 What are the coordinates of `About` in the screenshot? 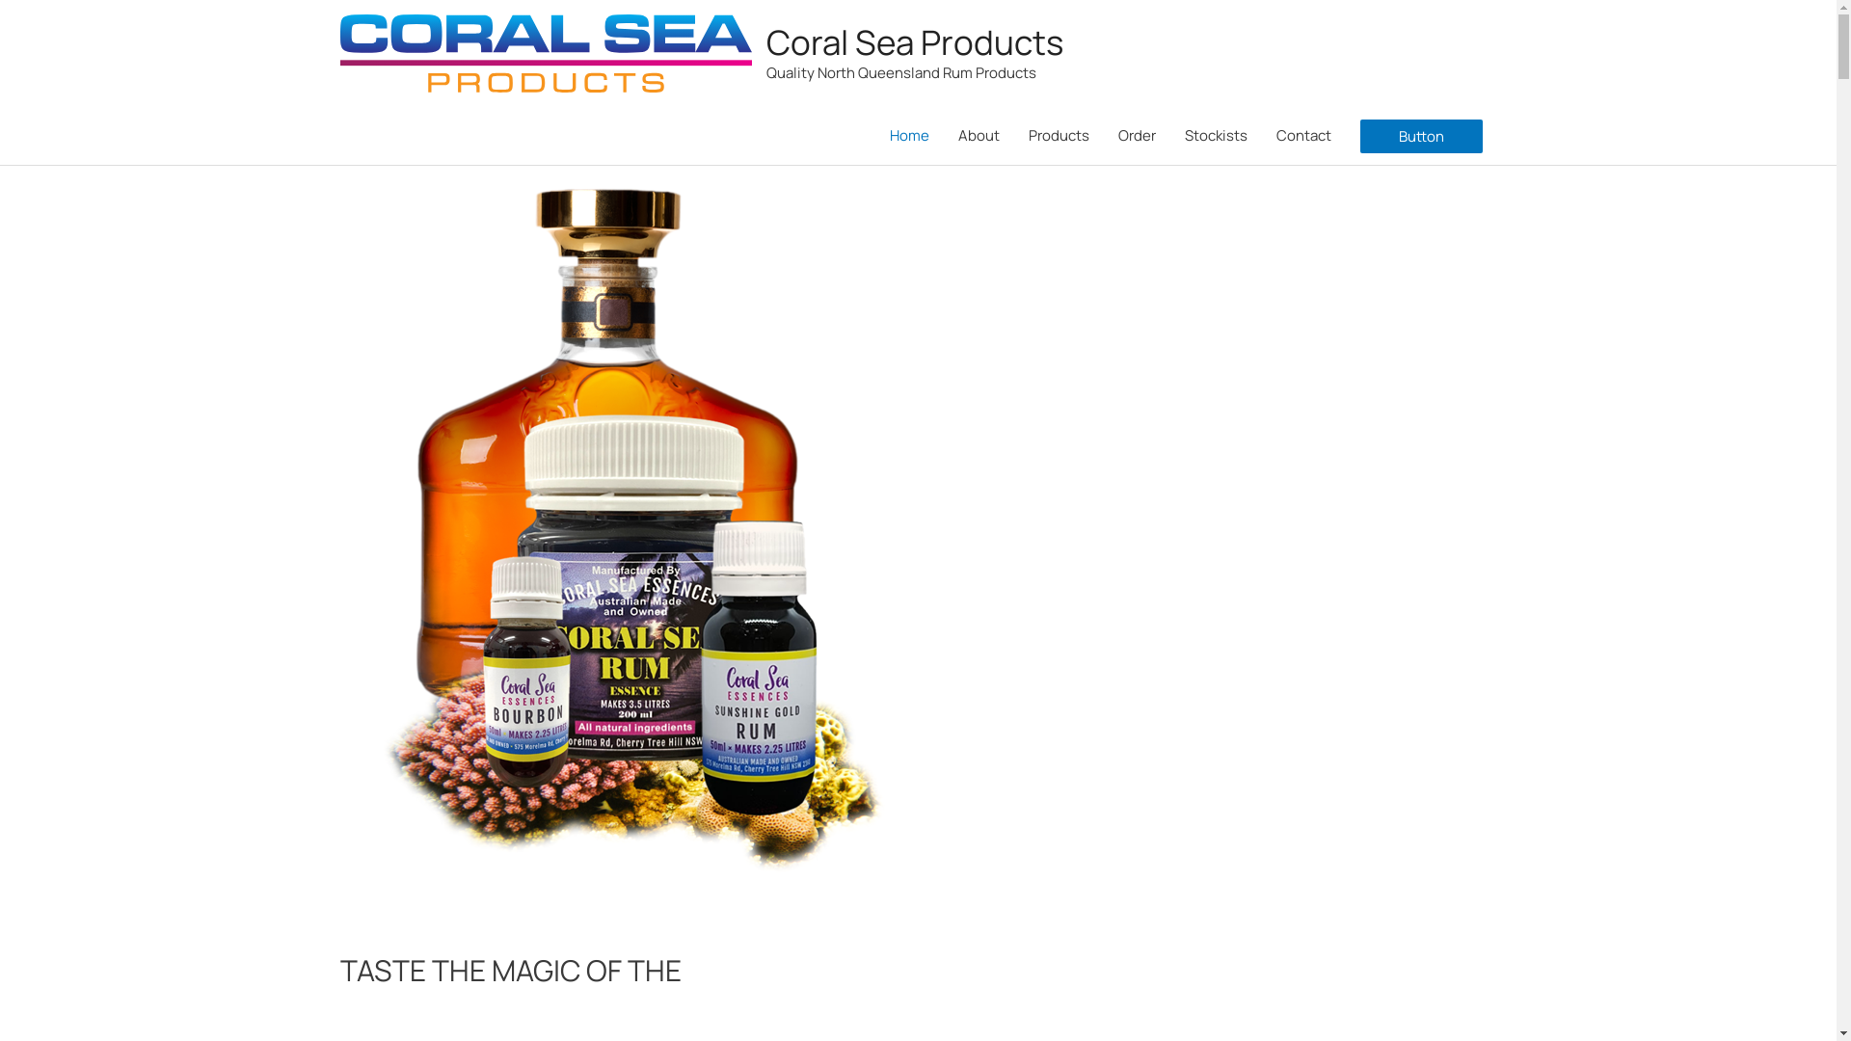 It's located at (978, 136).